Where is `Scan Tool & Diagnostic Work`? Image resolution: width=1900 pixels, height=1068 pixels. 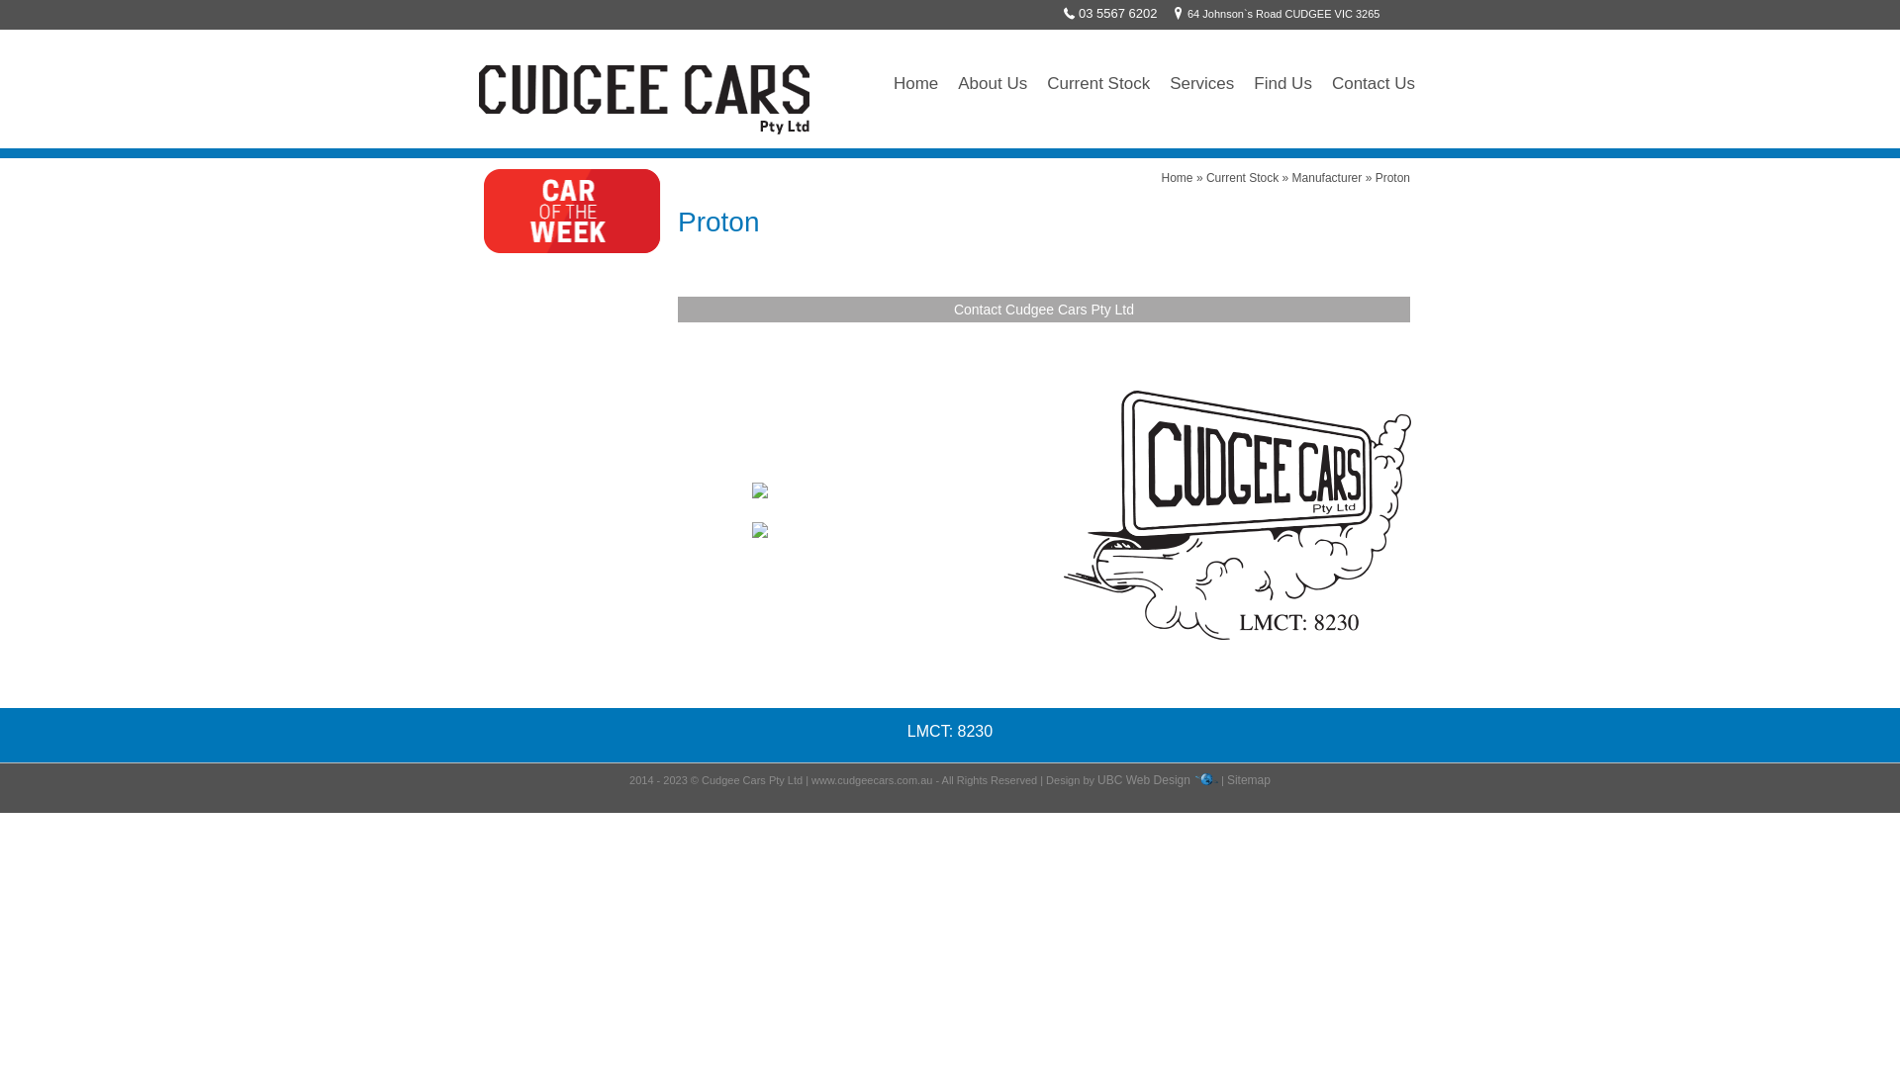
Scan Tool & Diagnostic Work is located at coordinates (561, 526).